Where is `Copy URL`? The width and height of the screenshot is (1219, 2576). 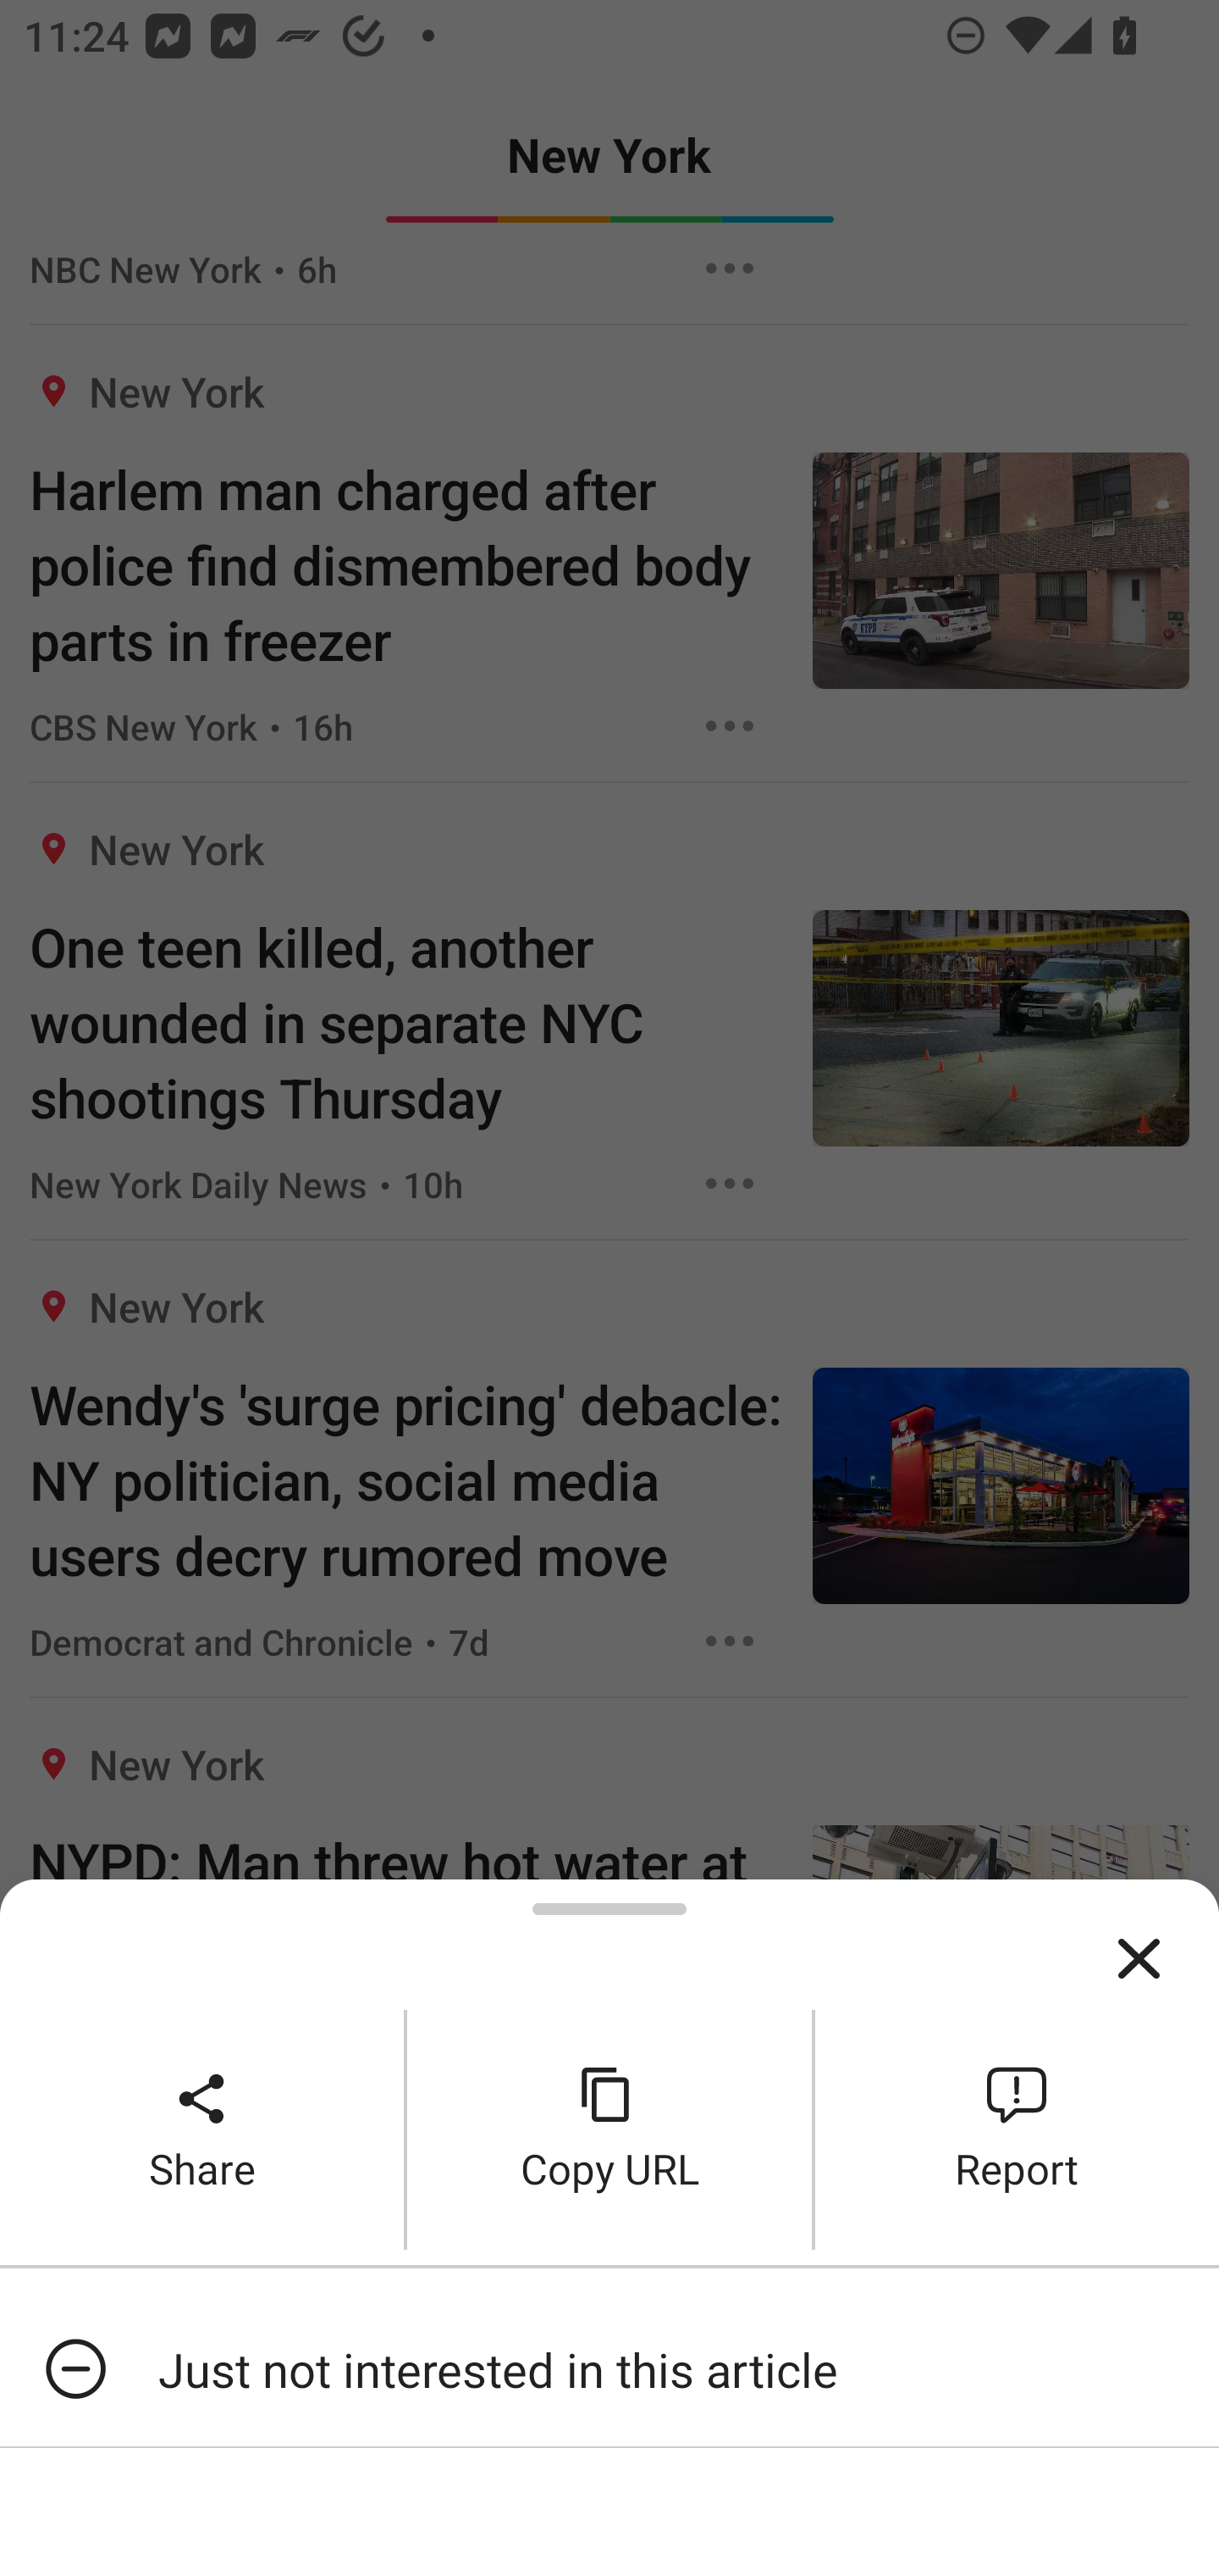
Copy URL is located at coordinates (609, 2129).